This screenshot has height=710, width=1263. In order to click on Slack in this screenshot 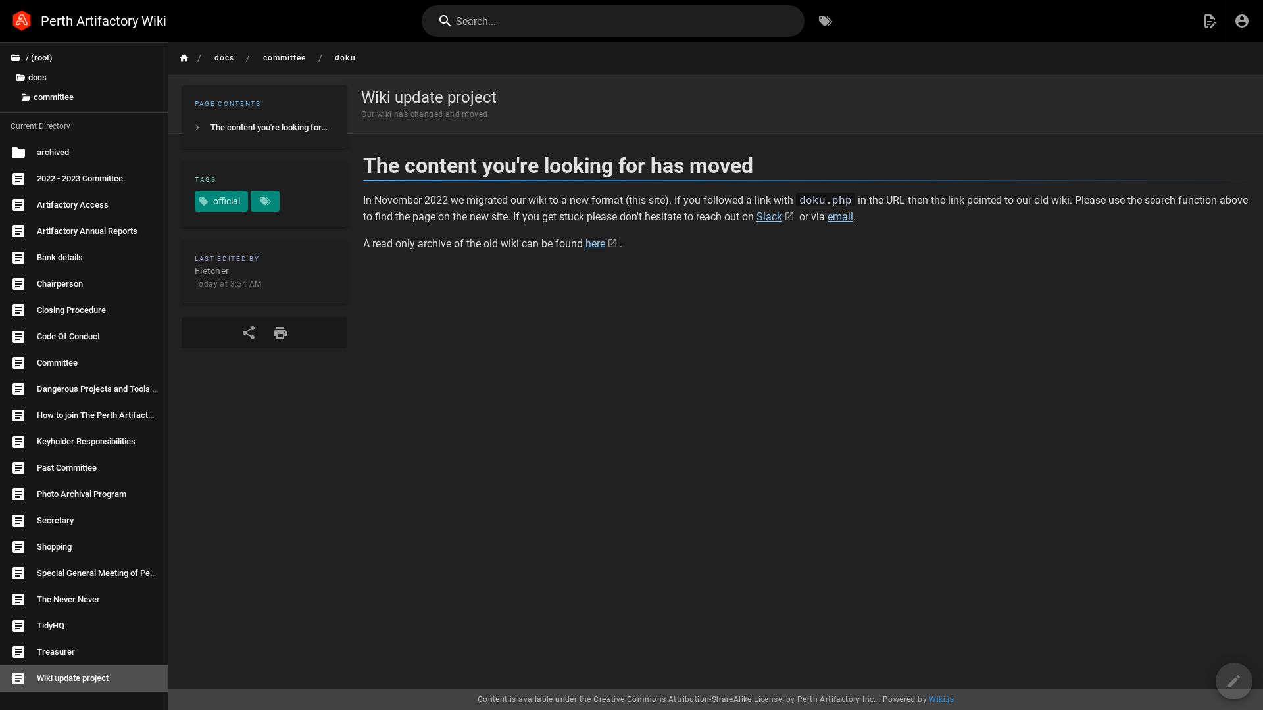, I will do `click(776, 217)`.